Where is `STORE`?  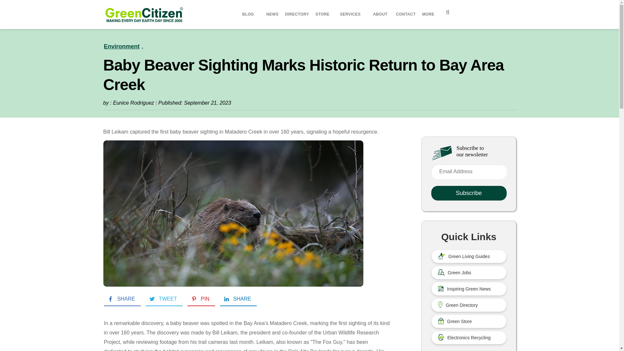
STORE is located at coordinates (322, 14).